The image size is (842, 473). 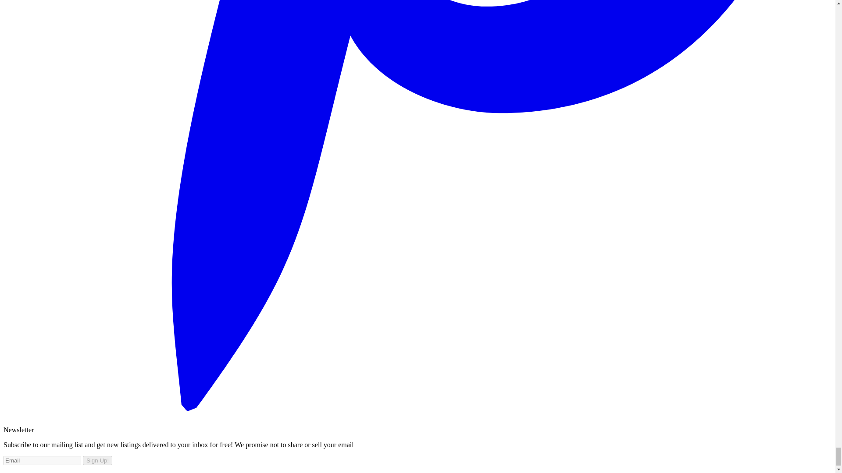 I want to click on Sign Up!, so click(x=97, y=460).